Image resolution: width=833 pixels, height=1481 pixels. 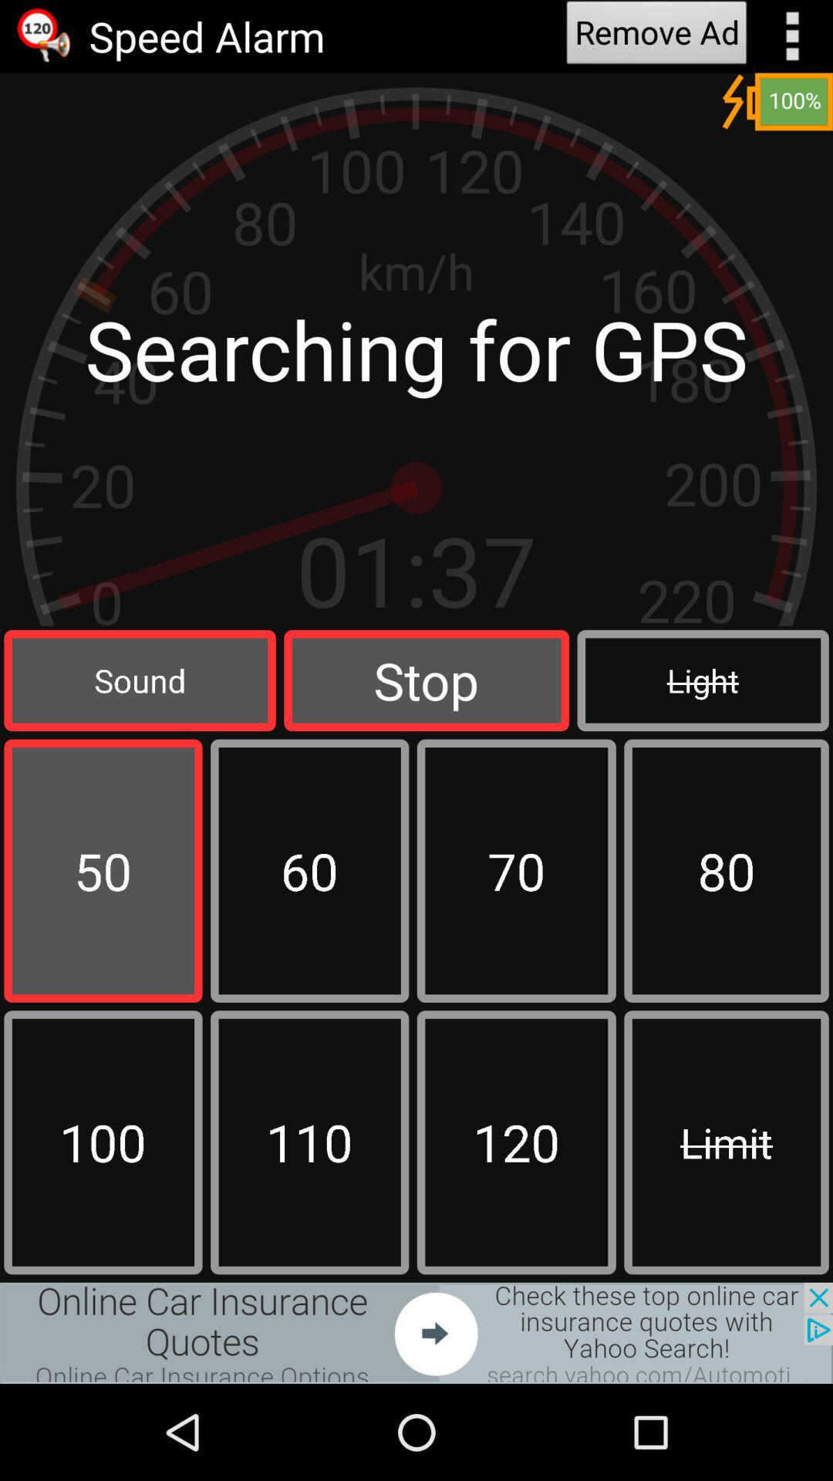 I want to click on setting option, so click(x=793, y=36).